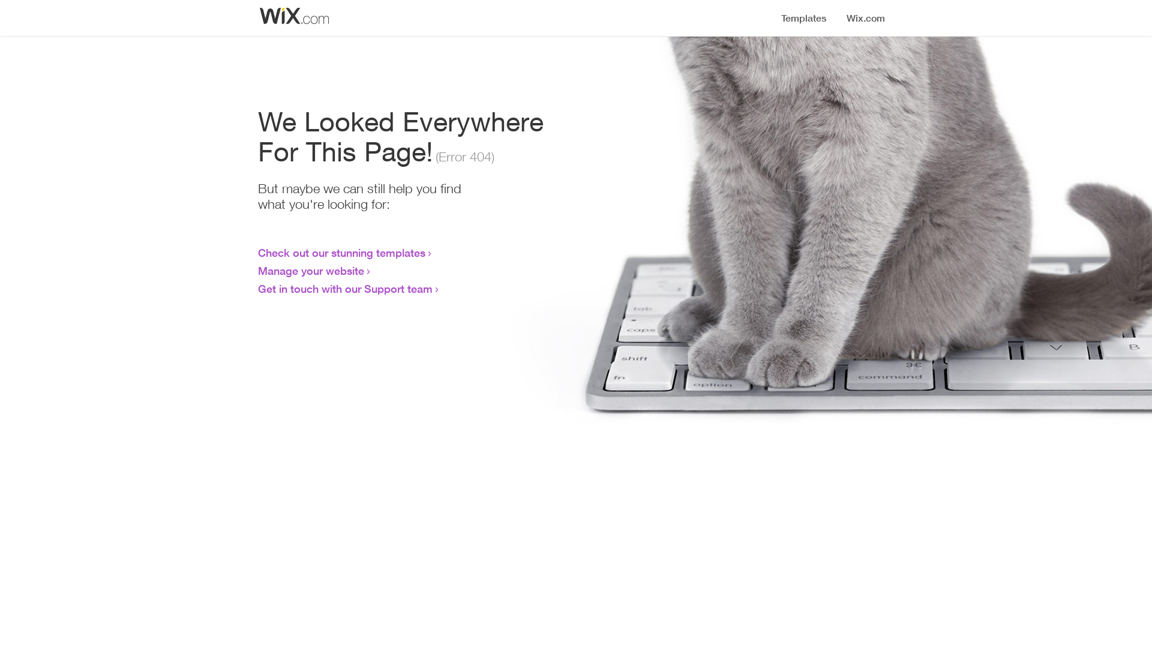 The width and height of the screenshot is (1152, 648). What do you see at coordinates (346, 289) in the screenshot?
I see `Get in touch with our Support team` at bounding box center [346, 289].